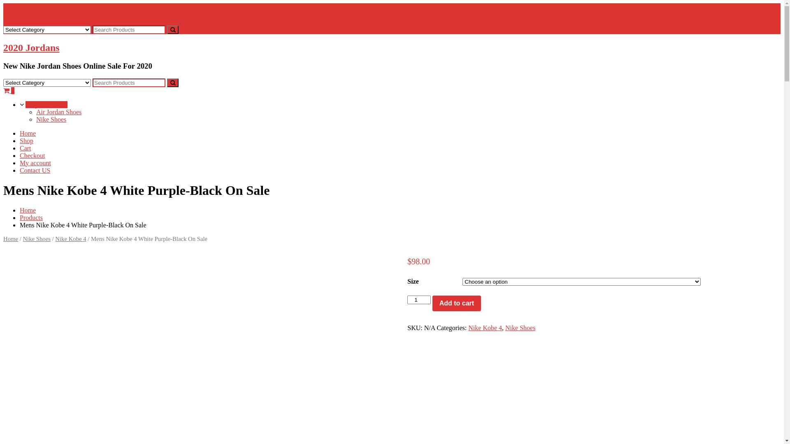 This screenshot has width=790, height=444. What do you see at coordinates (51, 119) in the screenshot?
I see `Nike Shoes` at bounding box center [51, 119].